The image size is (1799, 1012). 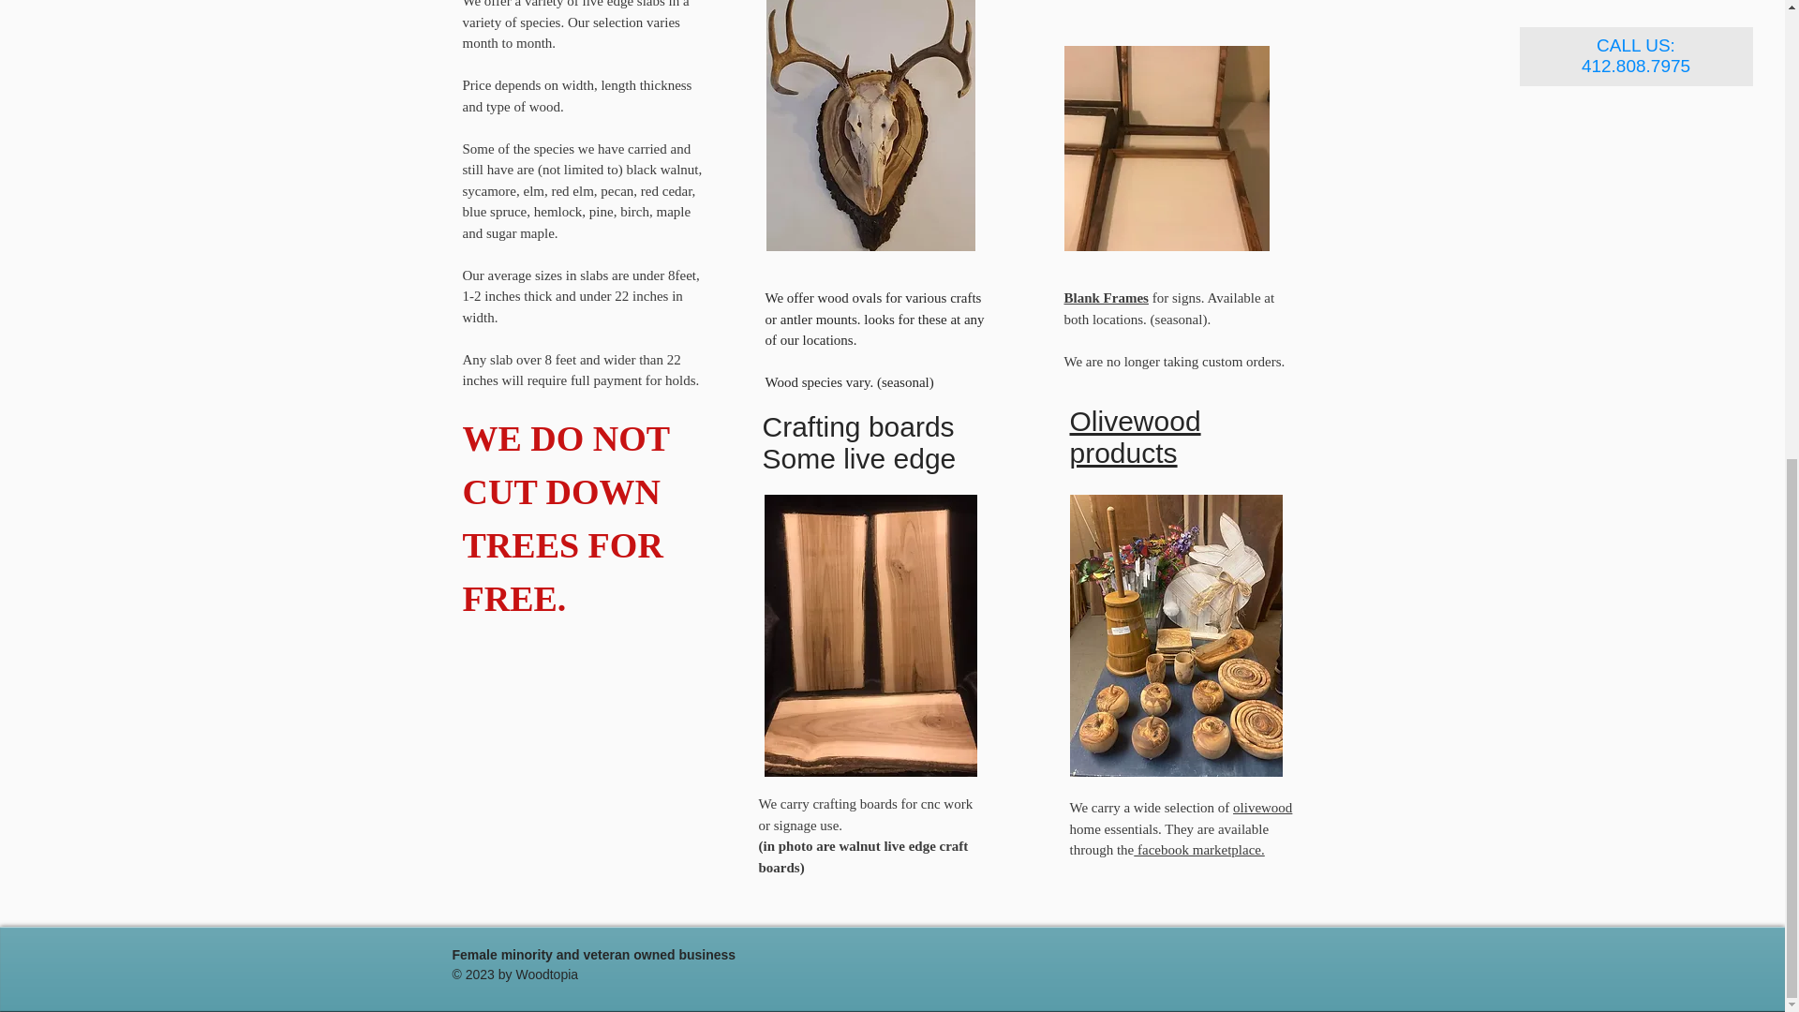 What do you see at coordinates (1198, 849) in the screenshot?
I see `facebook marketplace.` at bounding box center [1198, 849].